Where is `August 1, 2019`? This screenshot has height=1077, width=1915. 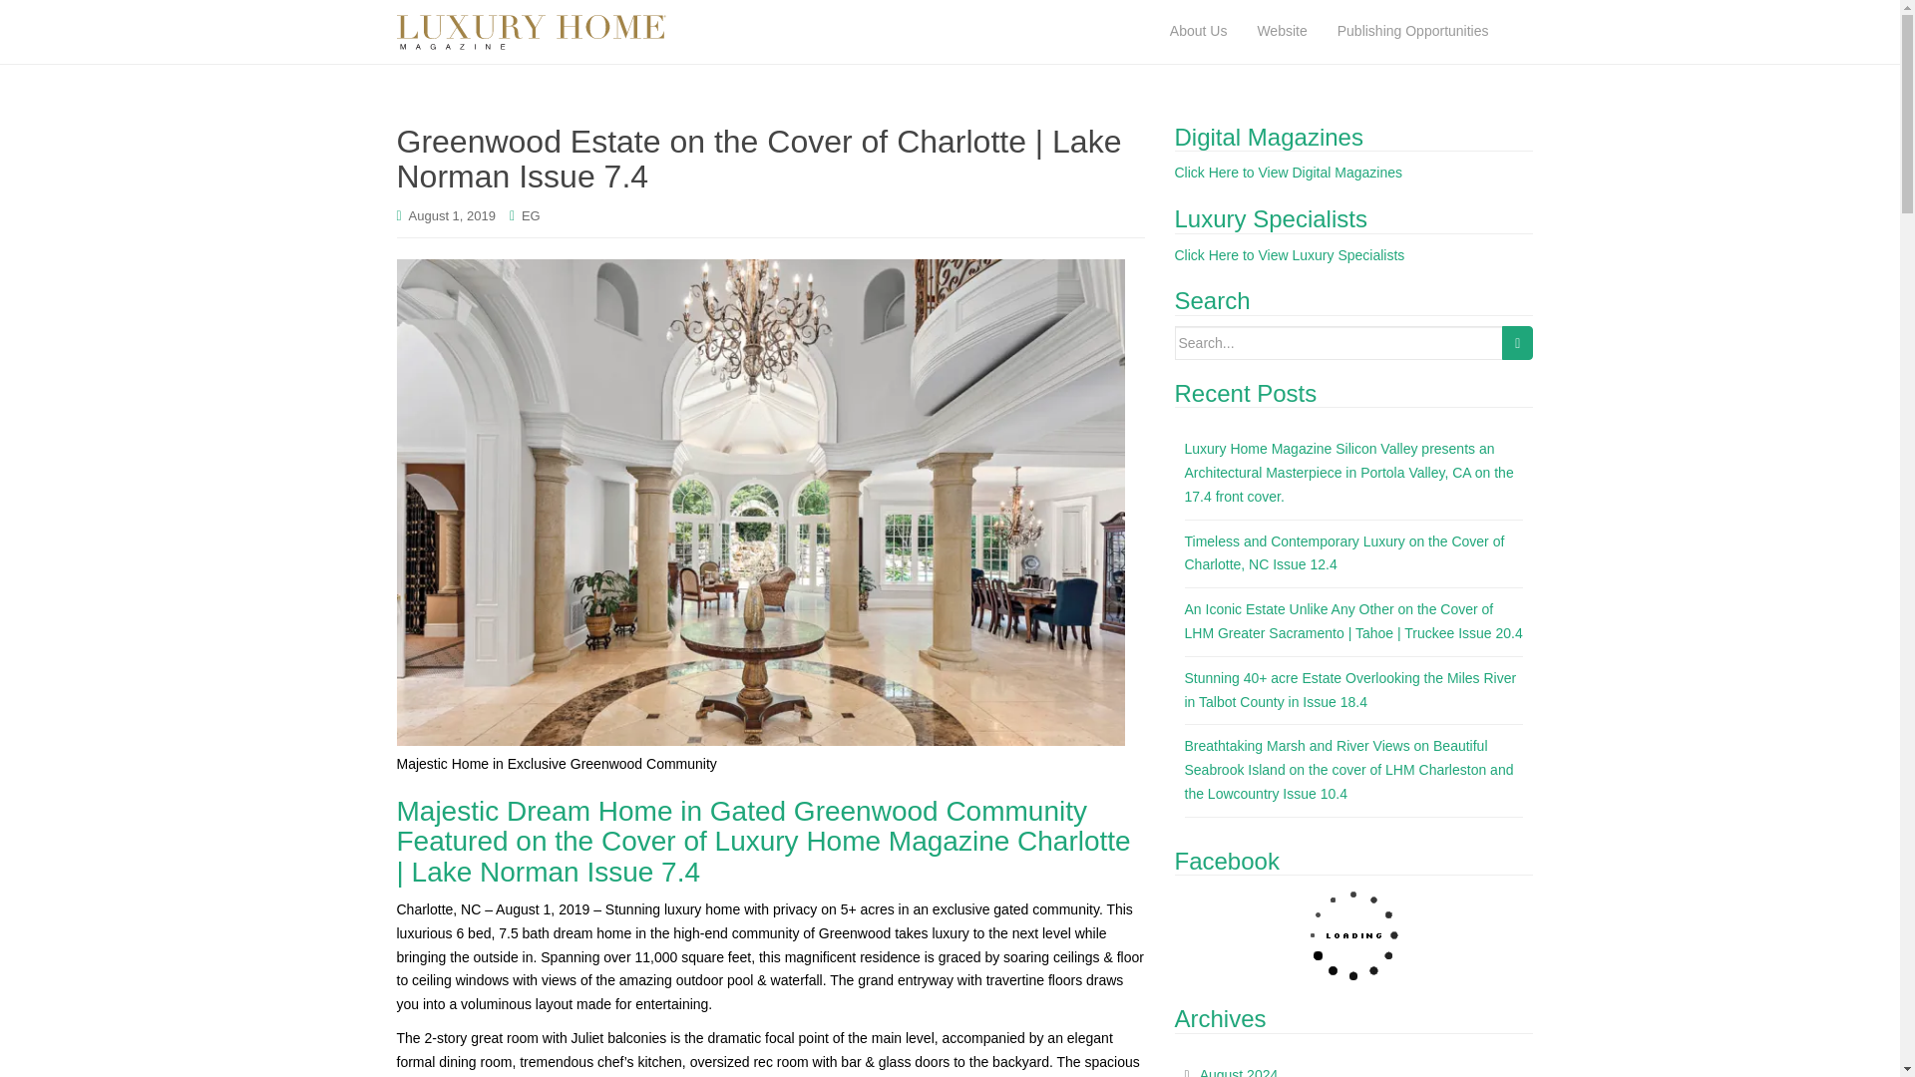 August 1, 2019 is located at coordinates (453, 215).